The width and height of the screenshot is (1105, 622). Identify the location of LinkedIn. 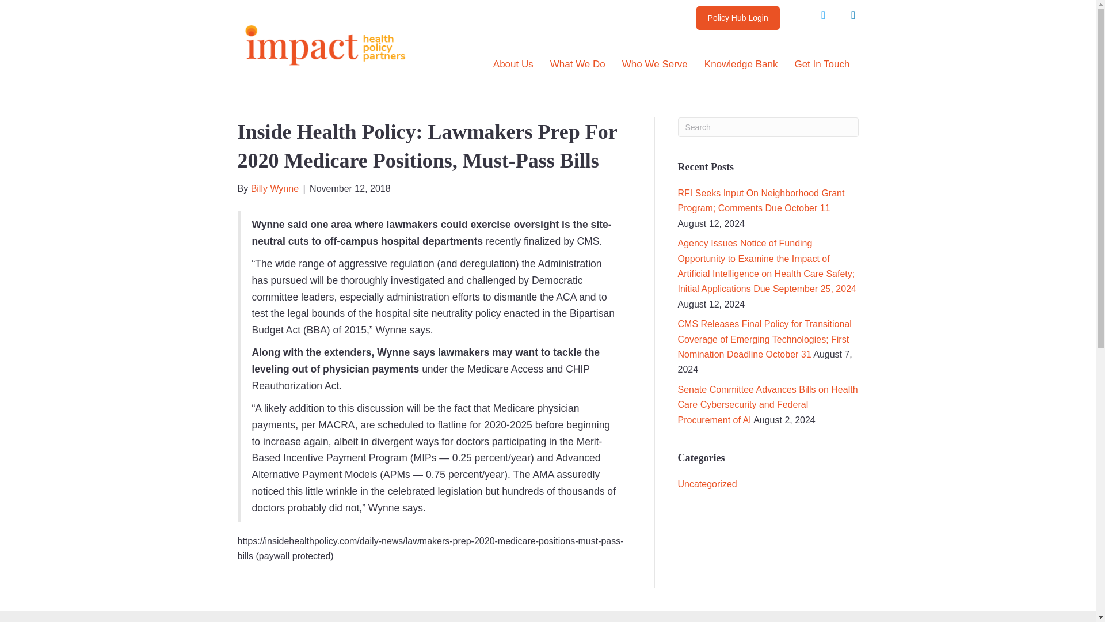
(852, 15).